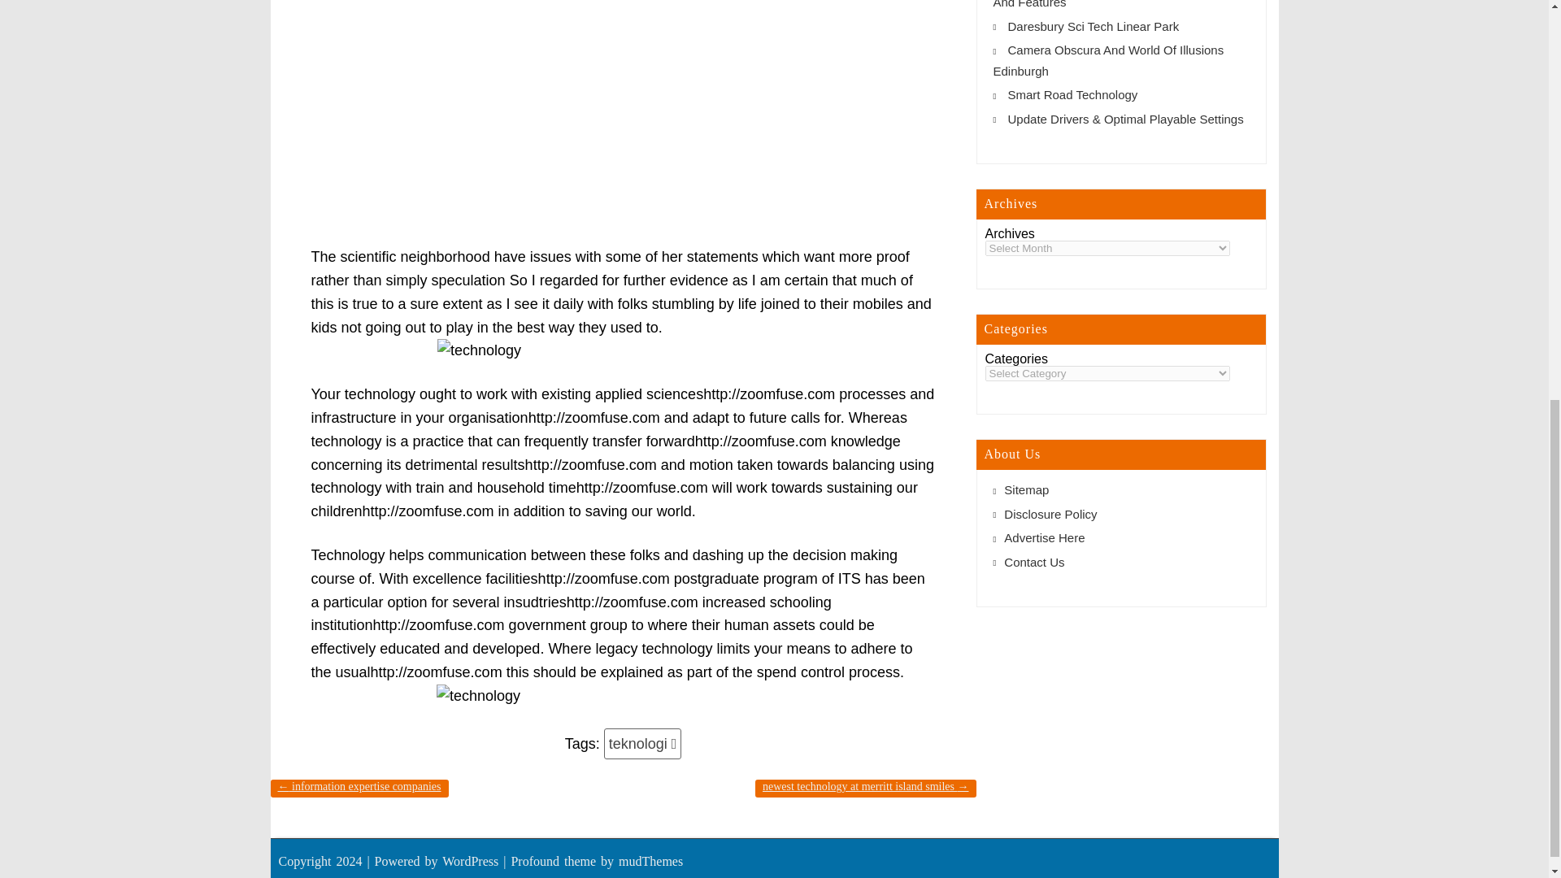  What do you see at coordinates (1108, 60) in the screenshot?
I see `Camera Obscura And World Of Illusions Edinburgh` at bounding box center [1108, 60].